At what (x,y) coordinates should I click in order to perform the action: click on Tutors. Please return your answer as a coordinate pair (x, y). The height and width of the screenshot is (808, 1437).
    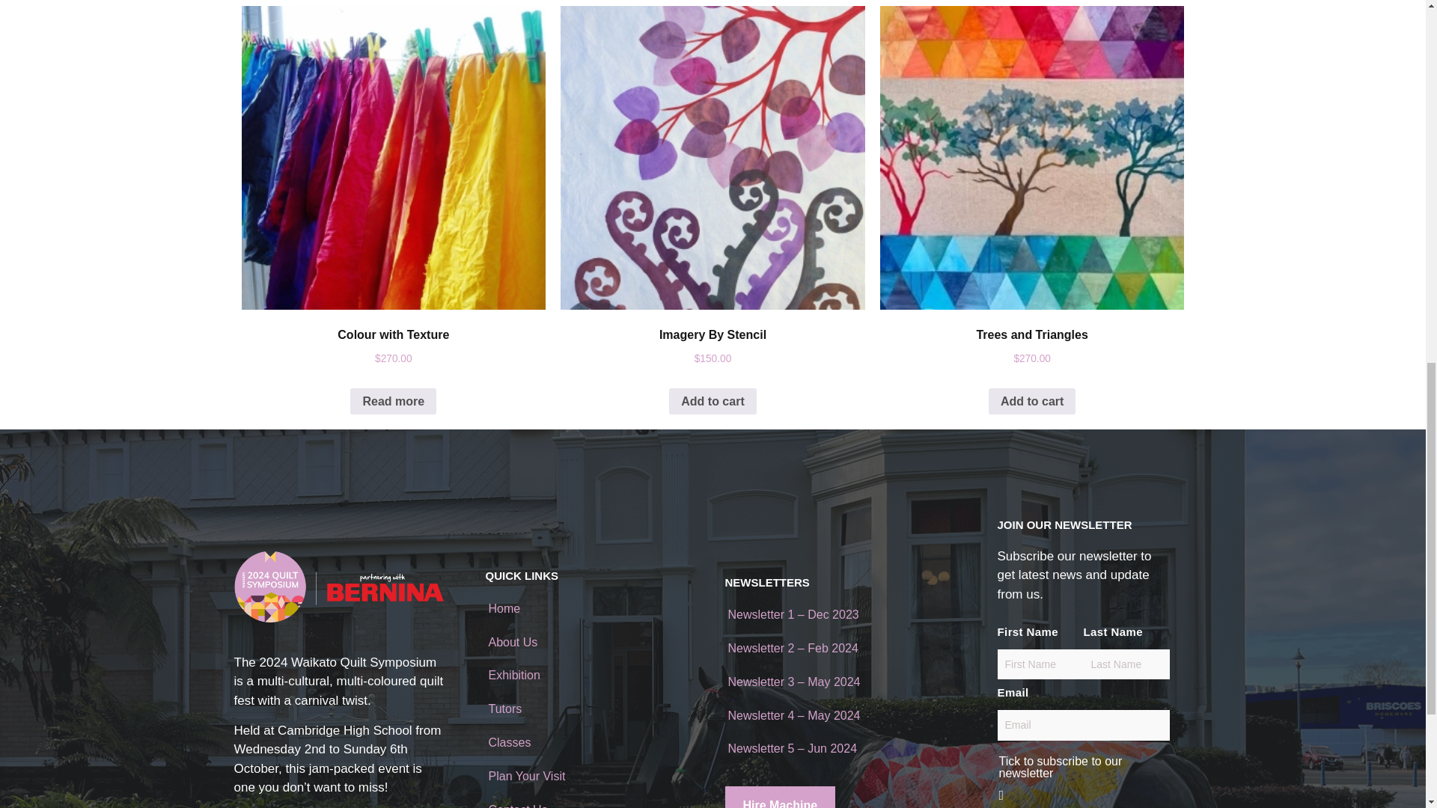
    Looking at the image, I should click on (504, 708).